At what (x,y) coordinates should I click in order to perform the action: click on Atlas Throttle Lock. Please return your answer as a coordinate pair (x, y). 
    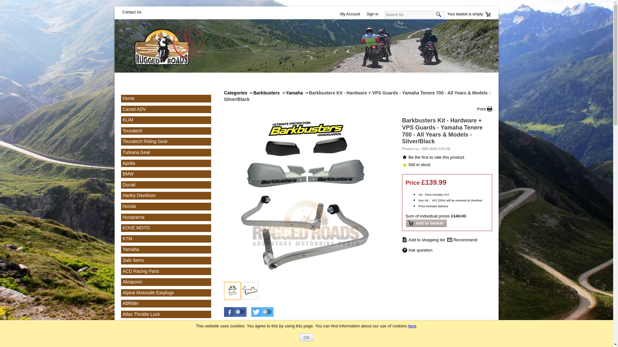
    Looking at the image, I should click on (141, 314).